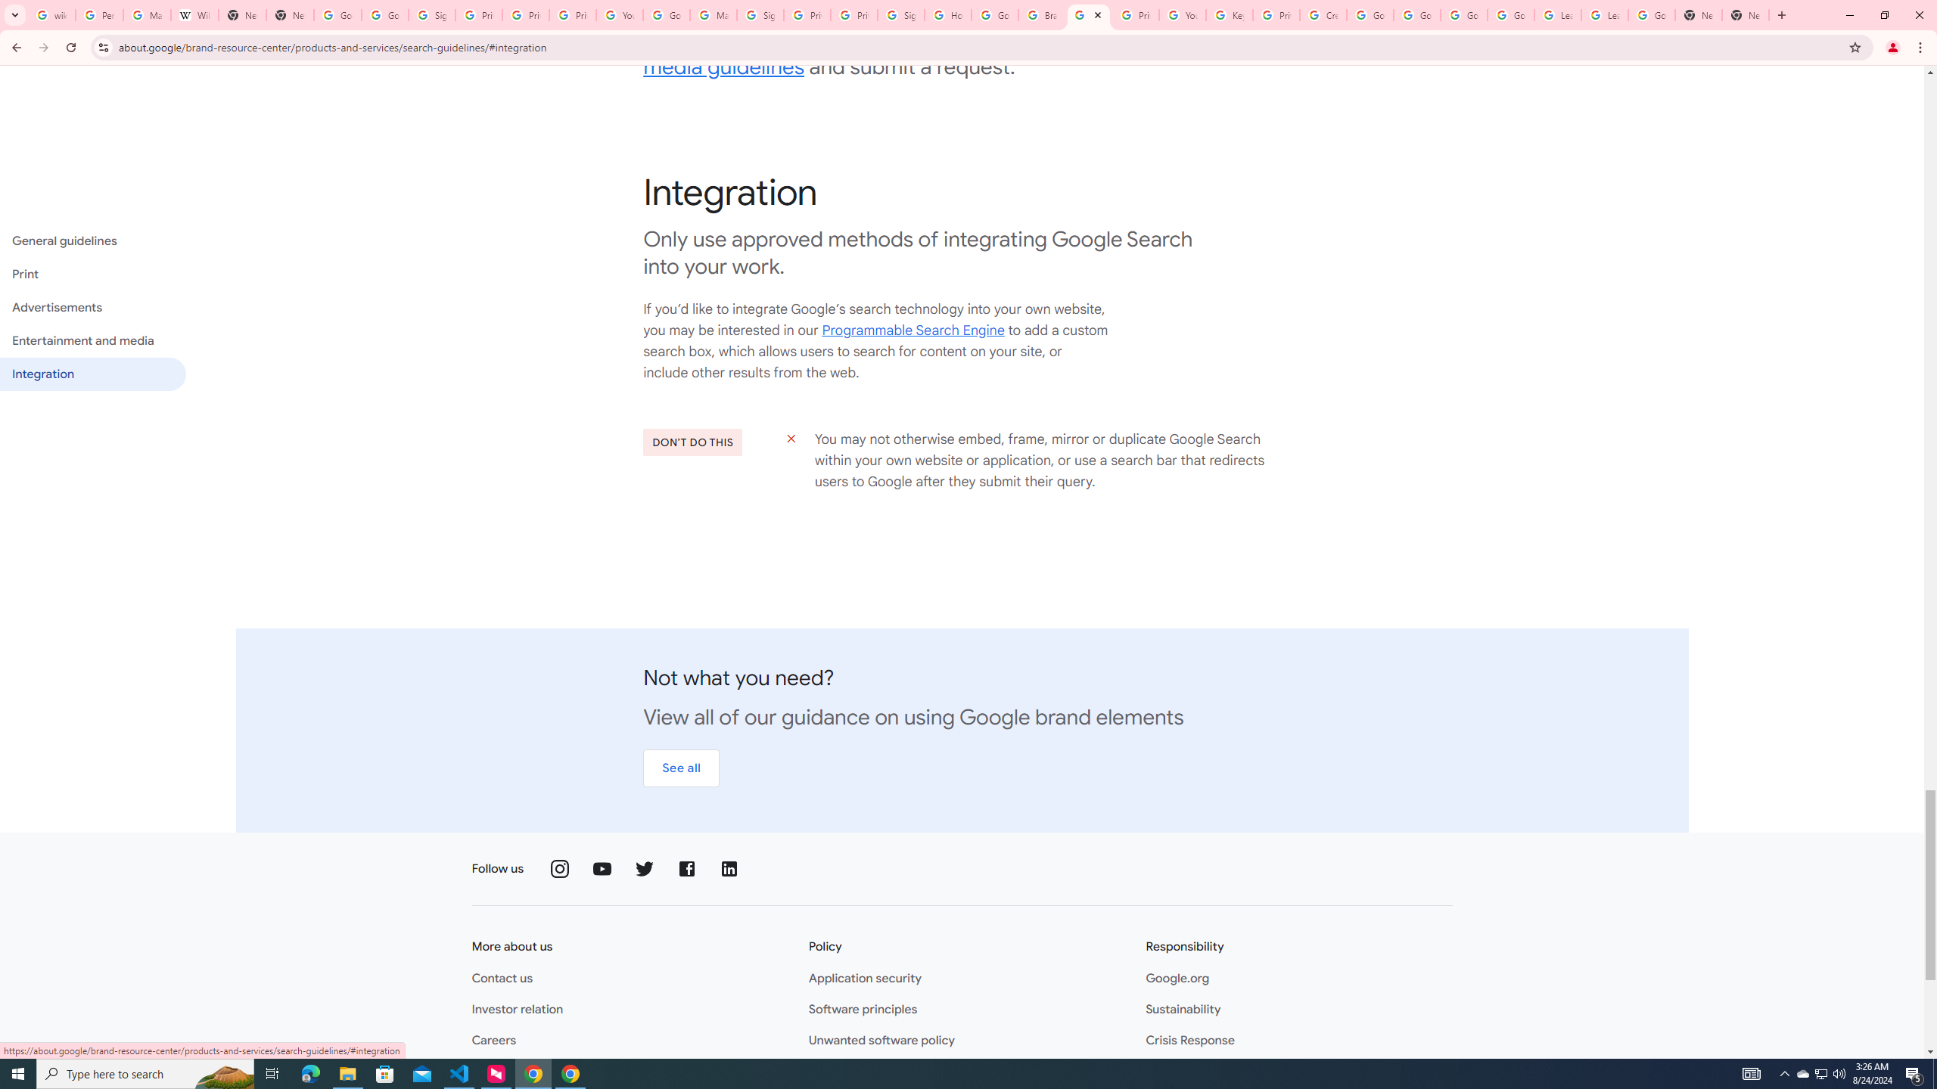 This screenshot has height=1089, width=1937. I want to click on Brand Resource Center, so click(1042, 15).